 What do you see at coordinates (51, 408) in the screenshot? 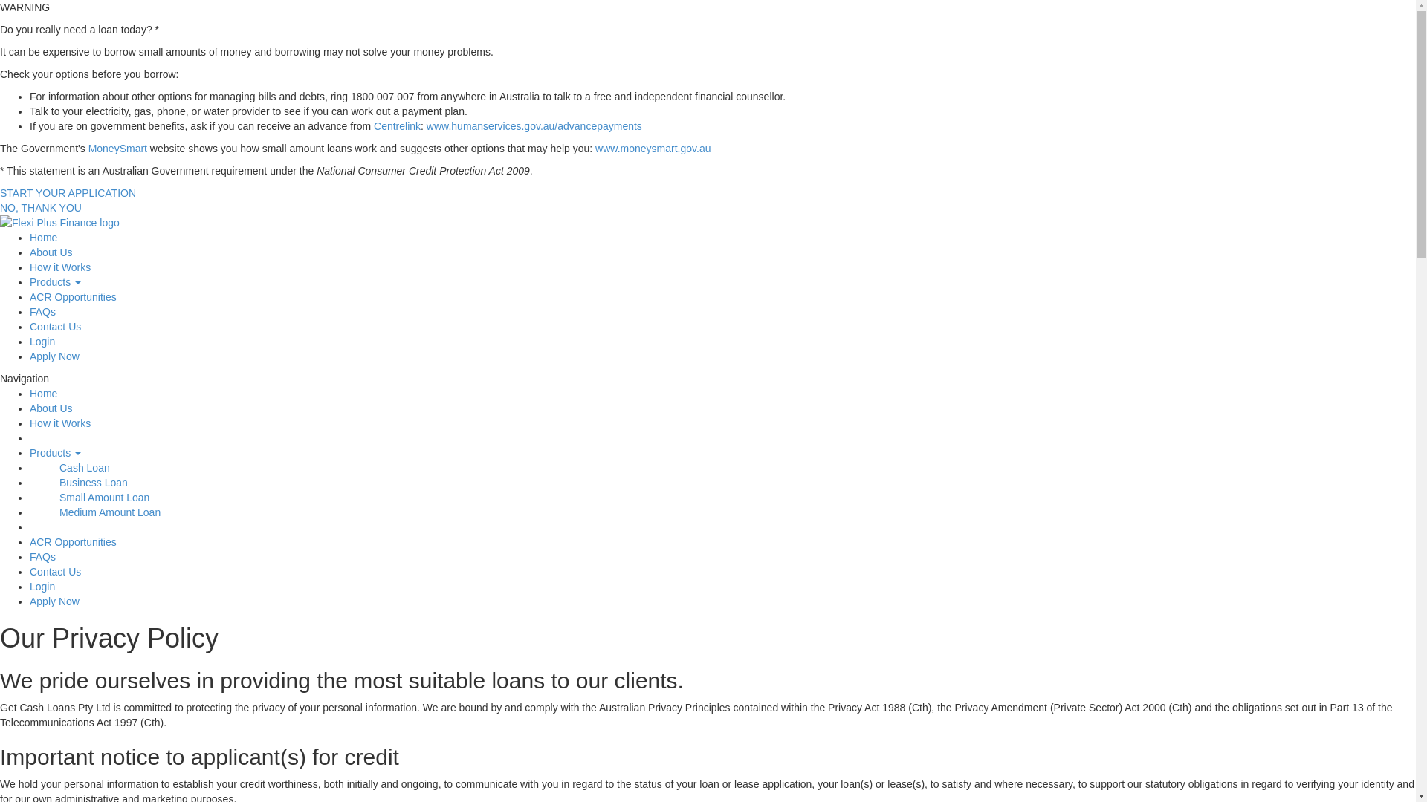
I see `About Us` at bounding box center [51, 408].